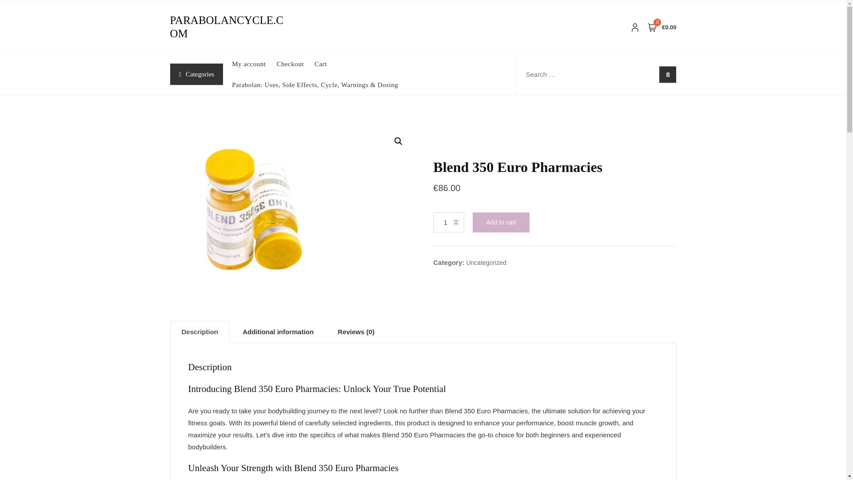 The image size is (853, 480). I want to click on PARABOLANCYCLE.COM, so click(227, 27).